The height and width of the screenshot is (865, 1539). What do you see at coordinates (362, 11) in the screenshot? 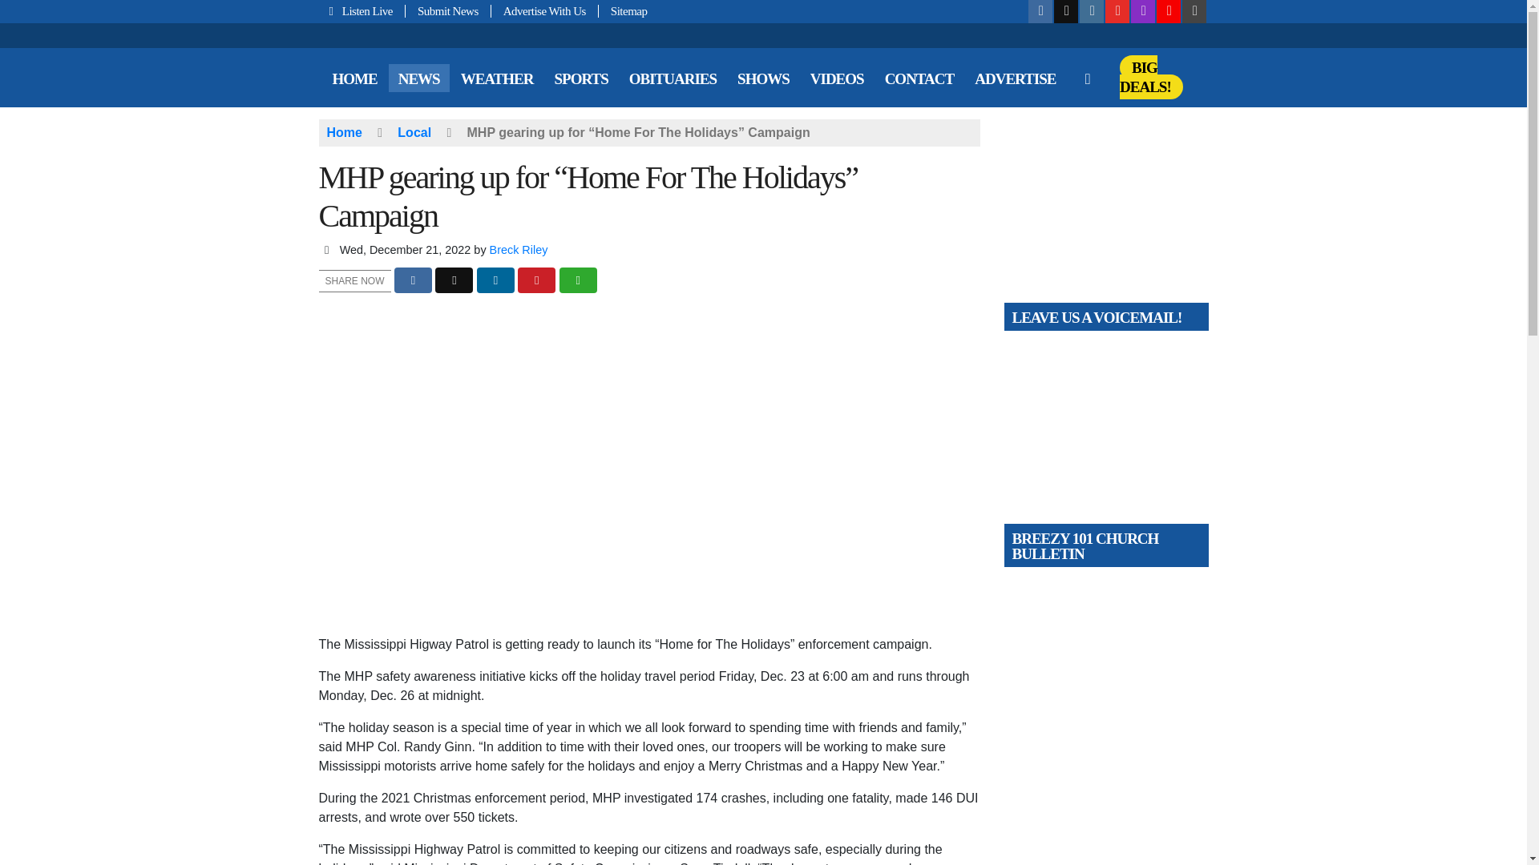
I see `Listen Live` at bounding box center [362, 11].